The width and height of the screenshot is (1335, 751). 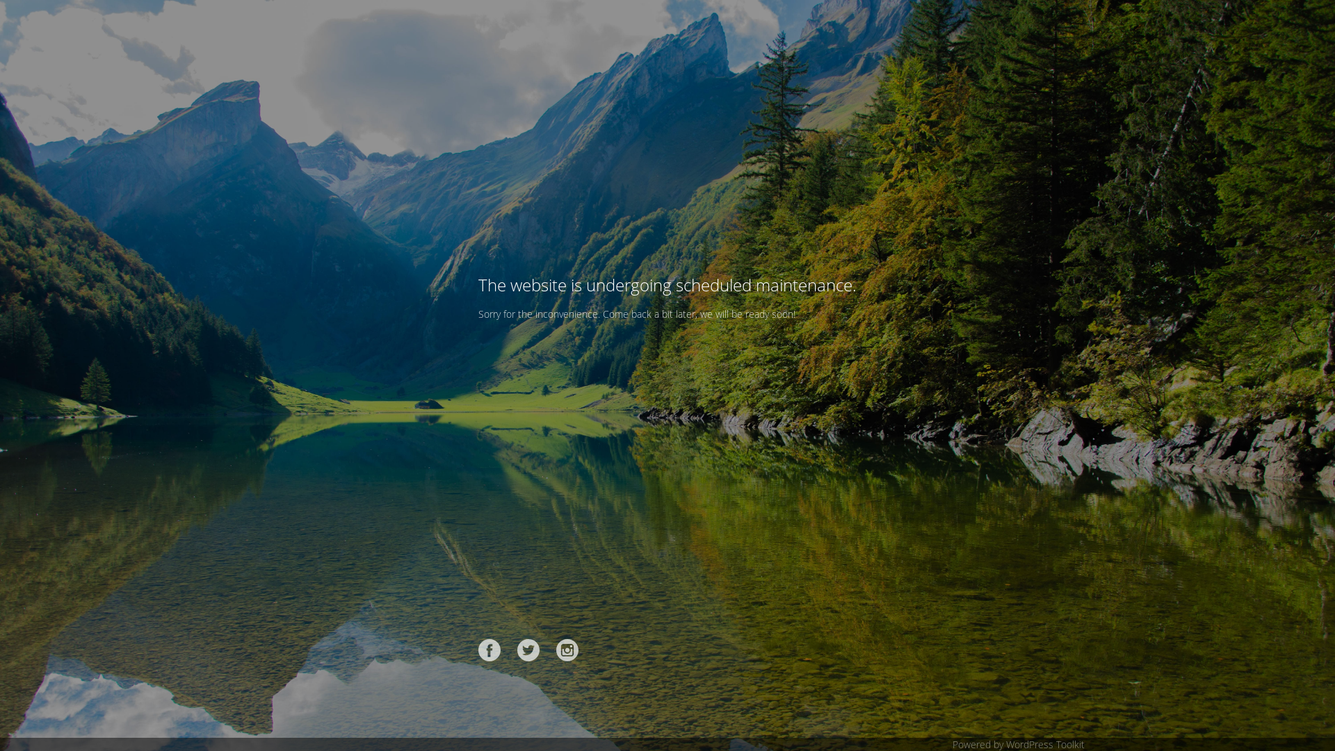 I want to click on Twitter, so click(x=528, y=650).